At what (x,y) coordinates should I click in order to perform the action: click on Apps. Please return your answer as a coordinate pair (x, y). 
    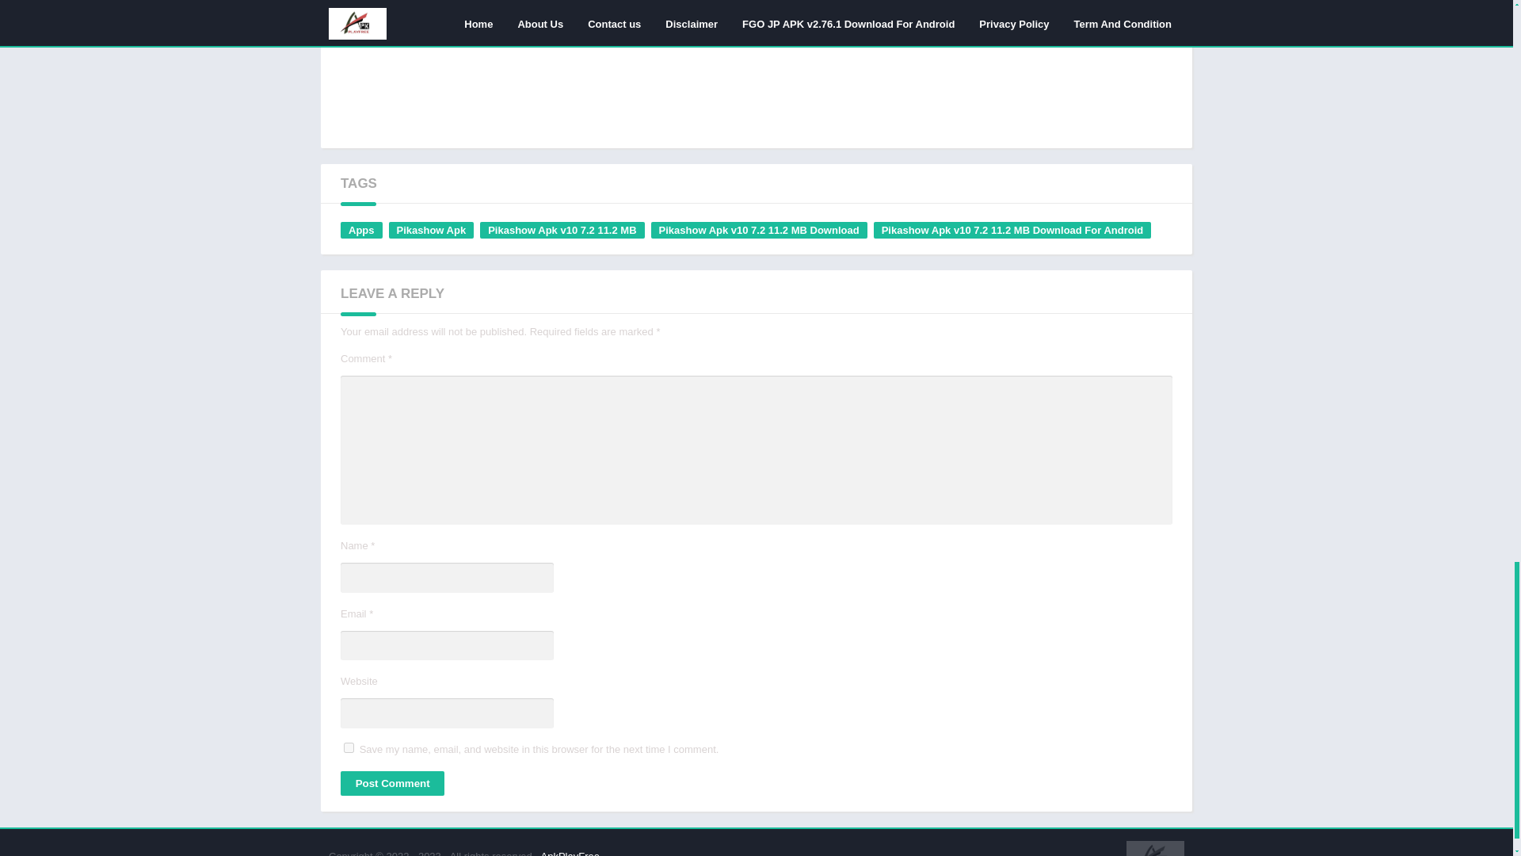
    Looking at the image, I should click on (361, 230).